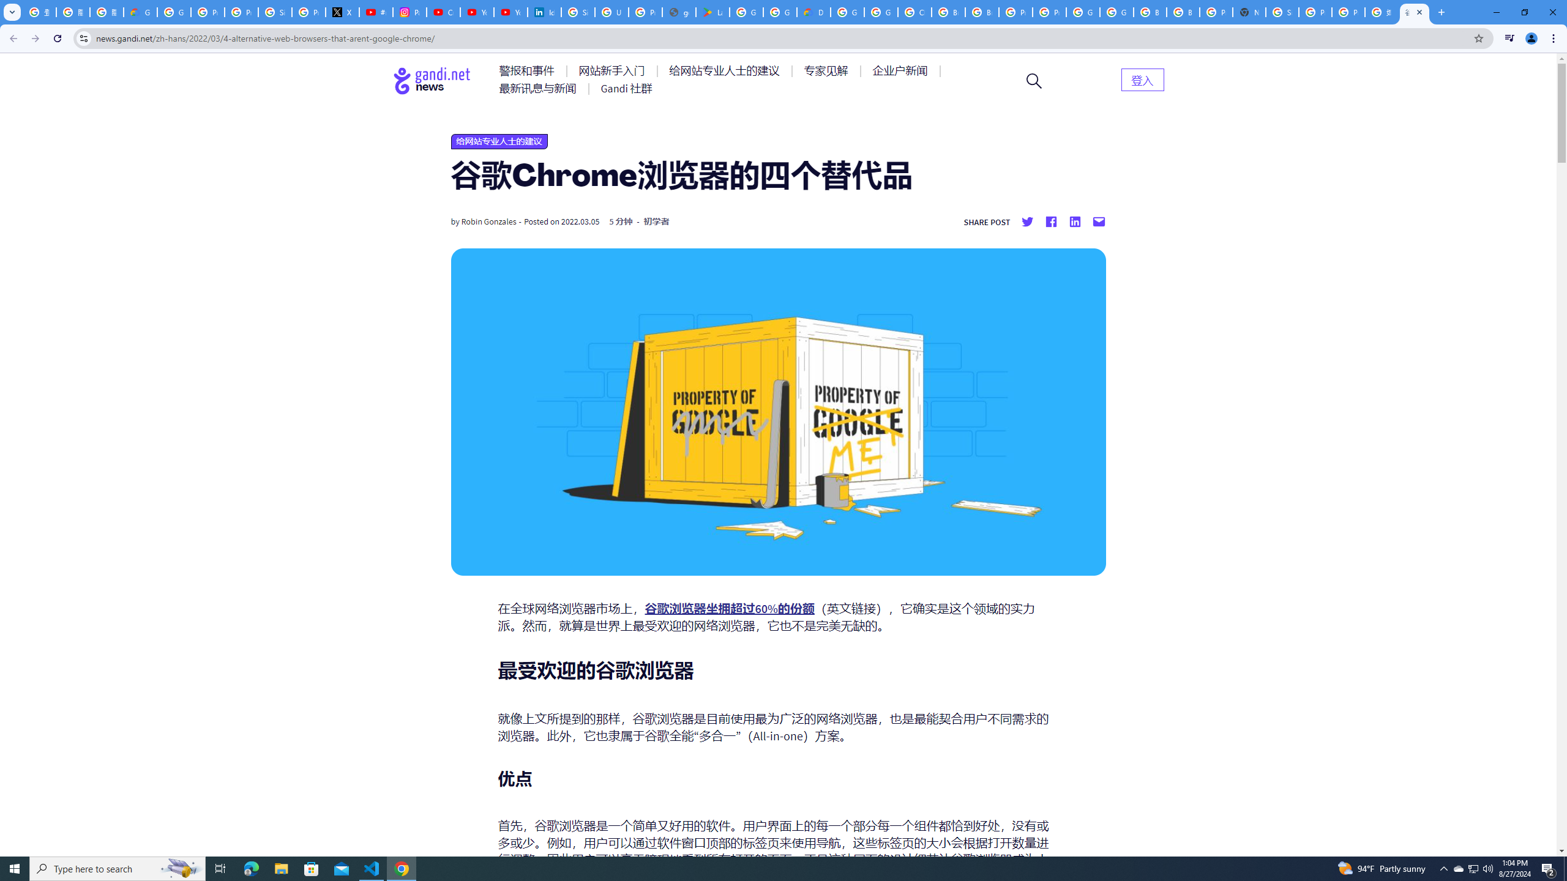 The height and width of the screenshot is (881, 1567). I want to click on New Tab, so click(1249, 12).